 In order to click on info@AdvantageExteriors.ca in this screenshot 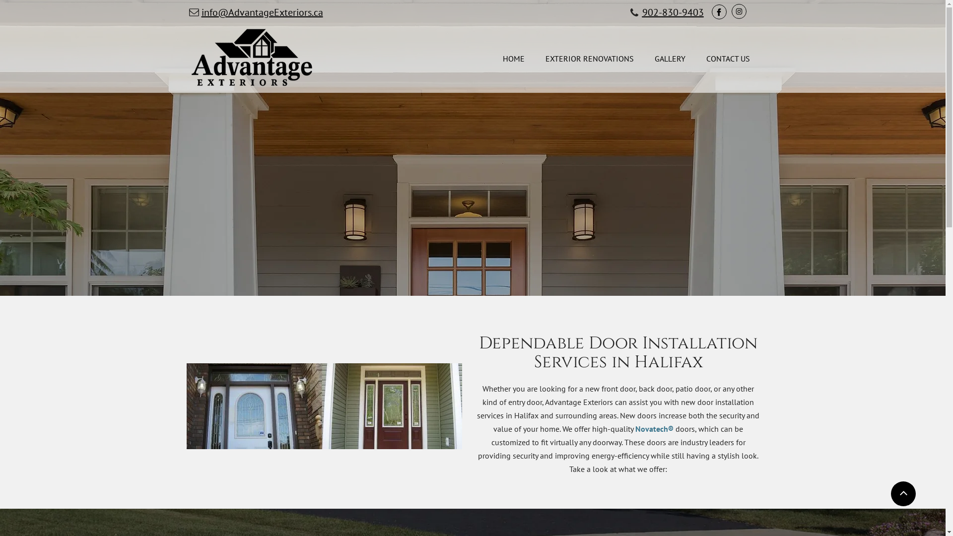, I will do `click(262, 12)`.